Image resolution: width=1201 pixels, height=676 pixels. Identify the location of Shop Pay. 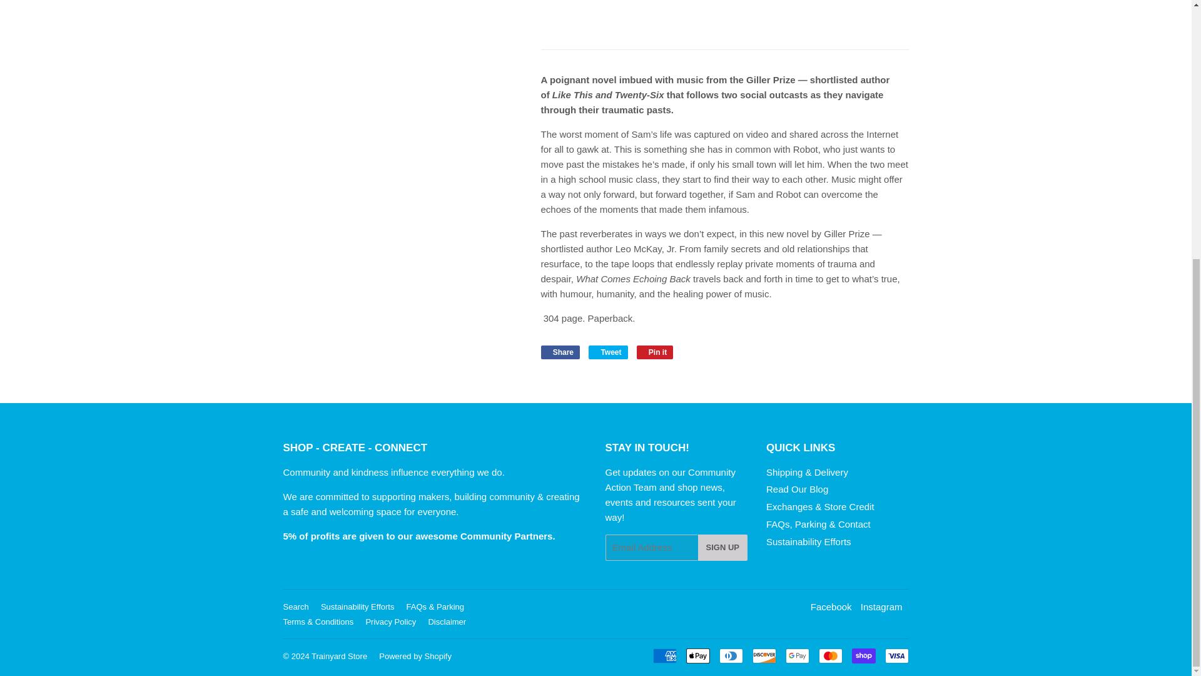
(863, 655).